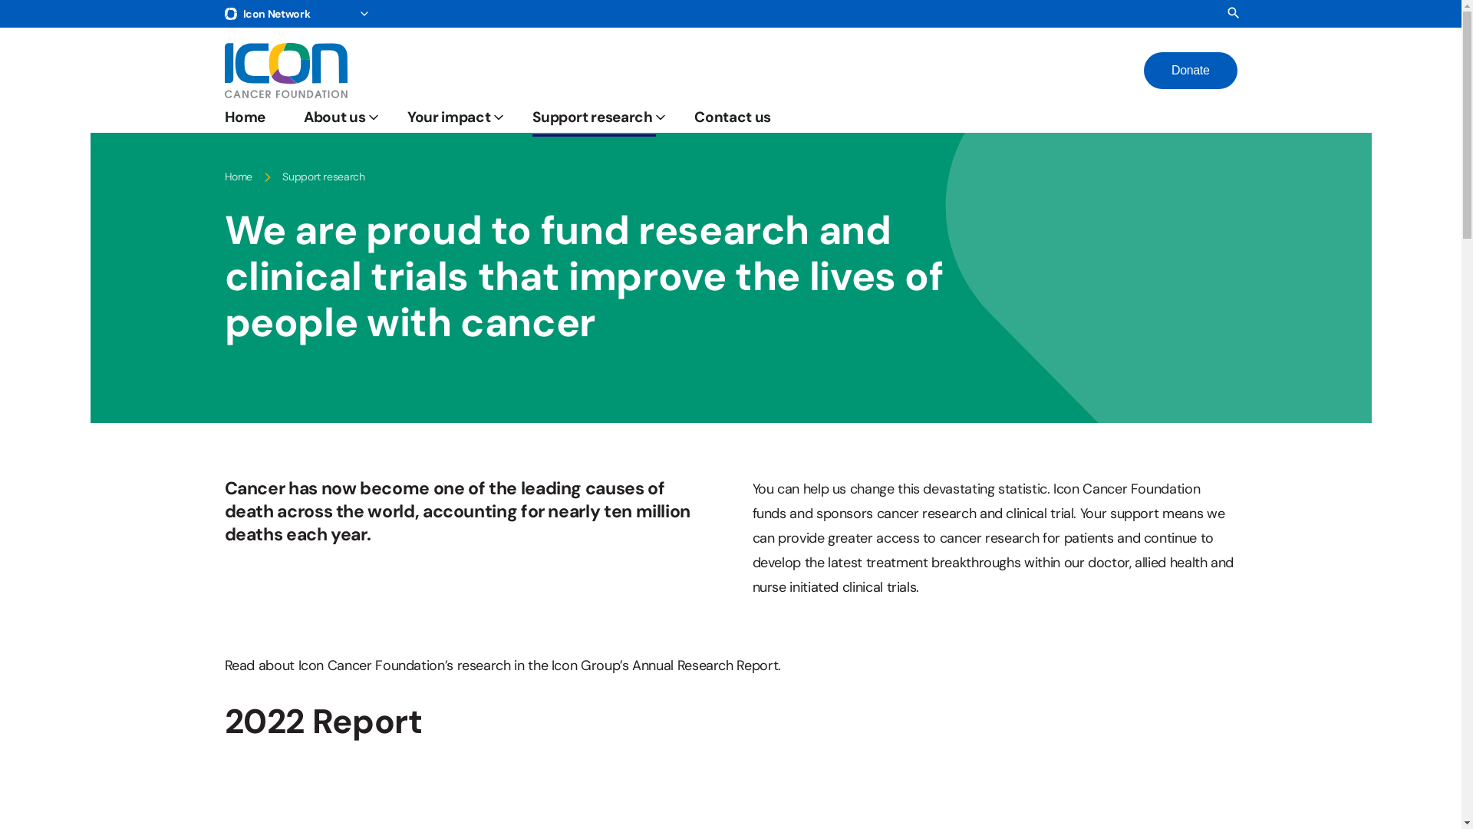 The image size is (1473, 829). Describe the element at coordinates (238, 178) in the screenshot. I see `Home` at that location.